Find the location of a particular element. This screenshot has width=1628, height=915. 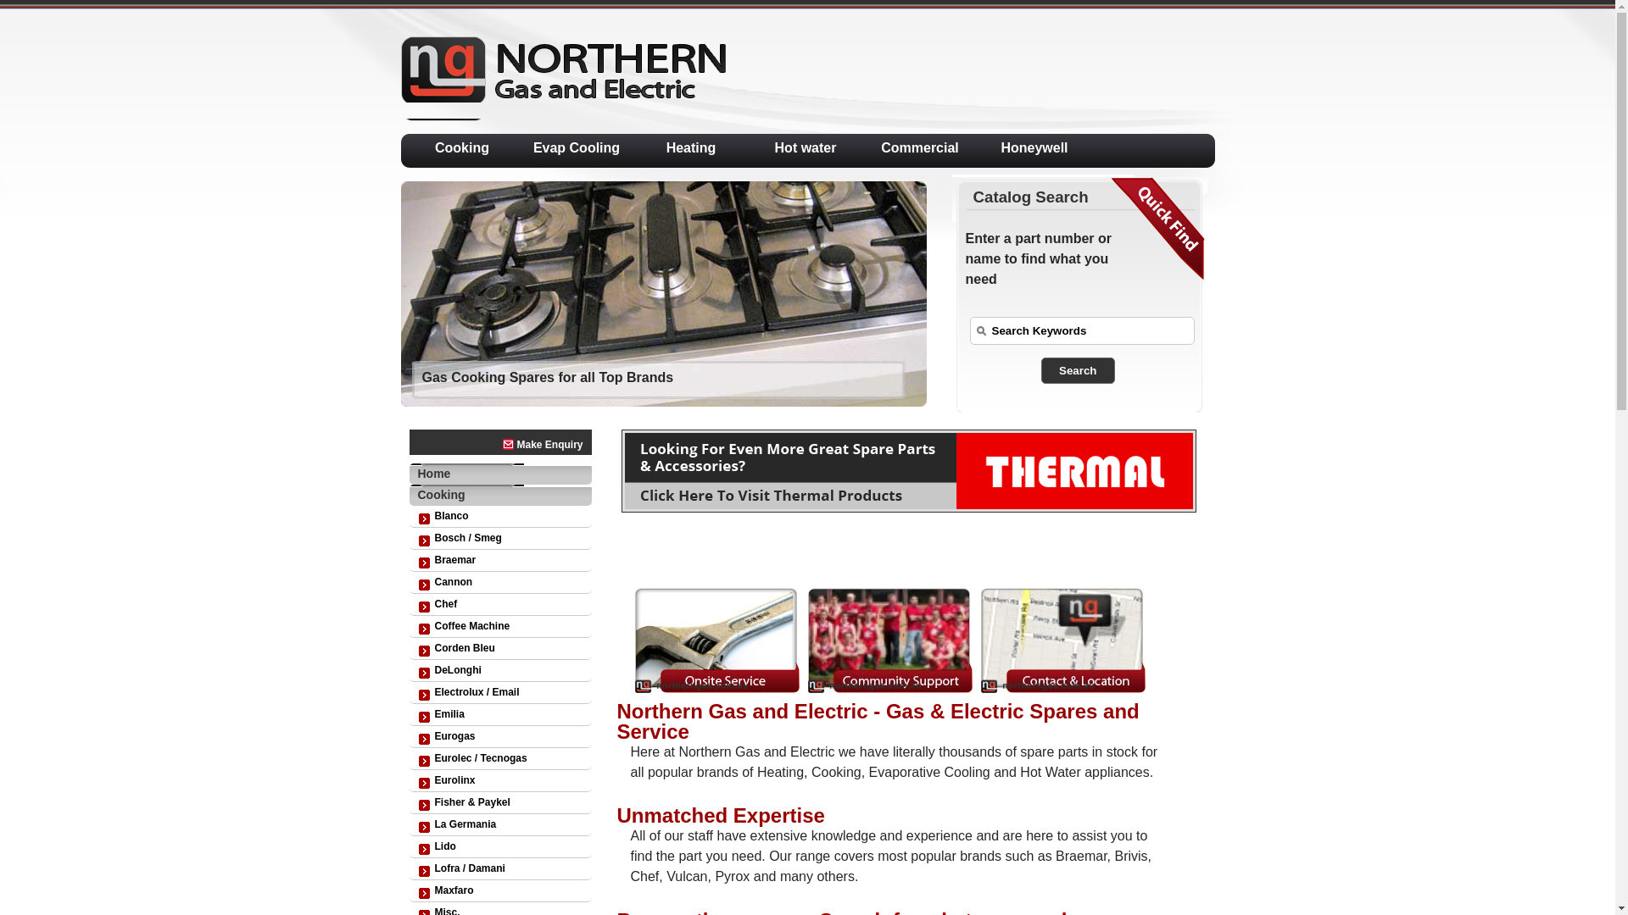

Eurogas is located at coordinates (500, 737).